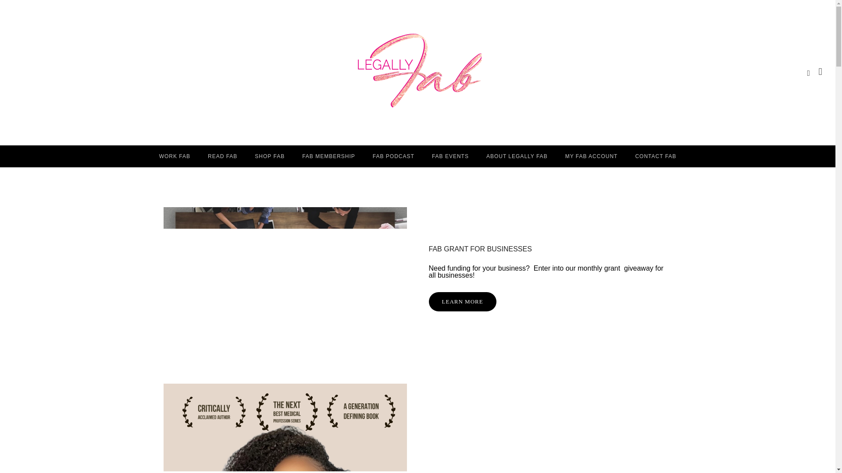 This screenshot has height=473, width=842. Describe the element at coordinates (222, 156) in the screenshot. I see `READ FAB` at that location.